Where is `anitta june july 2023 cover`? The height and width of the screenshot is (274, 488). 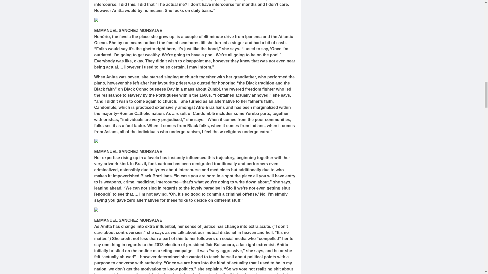
anitta june july 2023 cover is located at coordinates (121, 21).